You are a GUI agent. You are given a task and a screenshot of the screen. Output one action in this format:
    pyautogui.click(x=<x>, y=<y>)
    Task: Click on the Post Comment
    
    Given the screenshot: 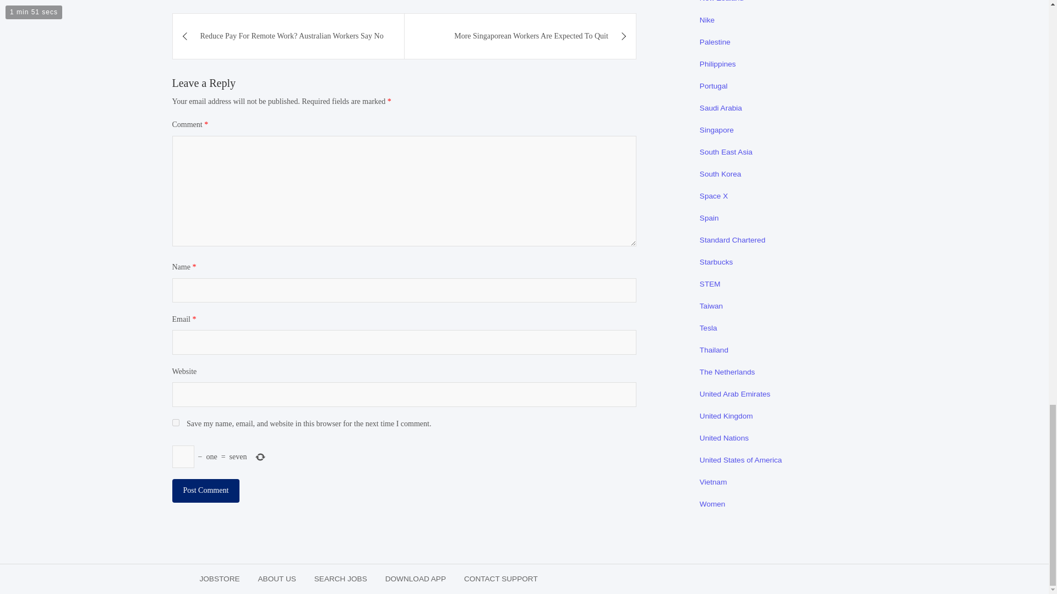 What is the action you would take?
    pyautogui.click(x=205, y=490)
    